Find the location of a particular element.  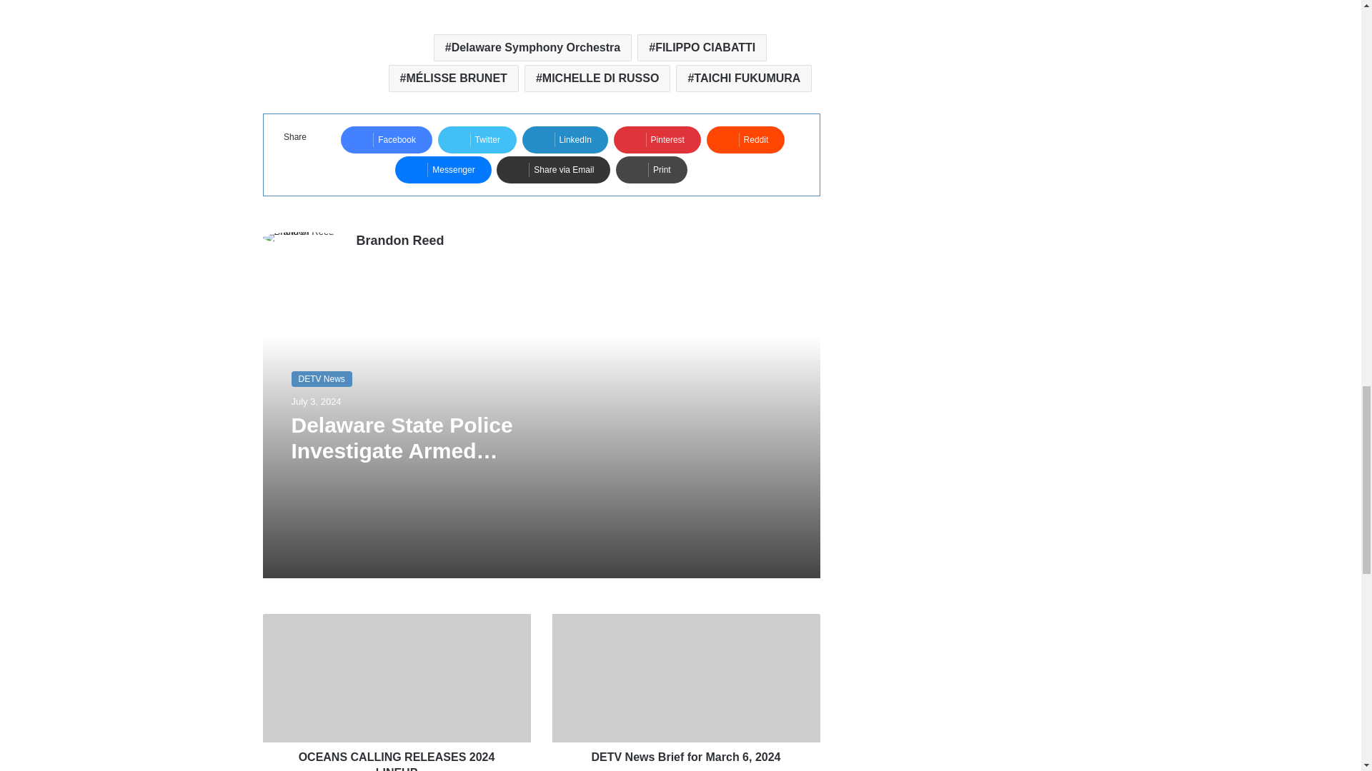

Facebook is located at coordinates (386, 140).